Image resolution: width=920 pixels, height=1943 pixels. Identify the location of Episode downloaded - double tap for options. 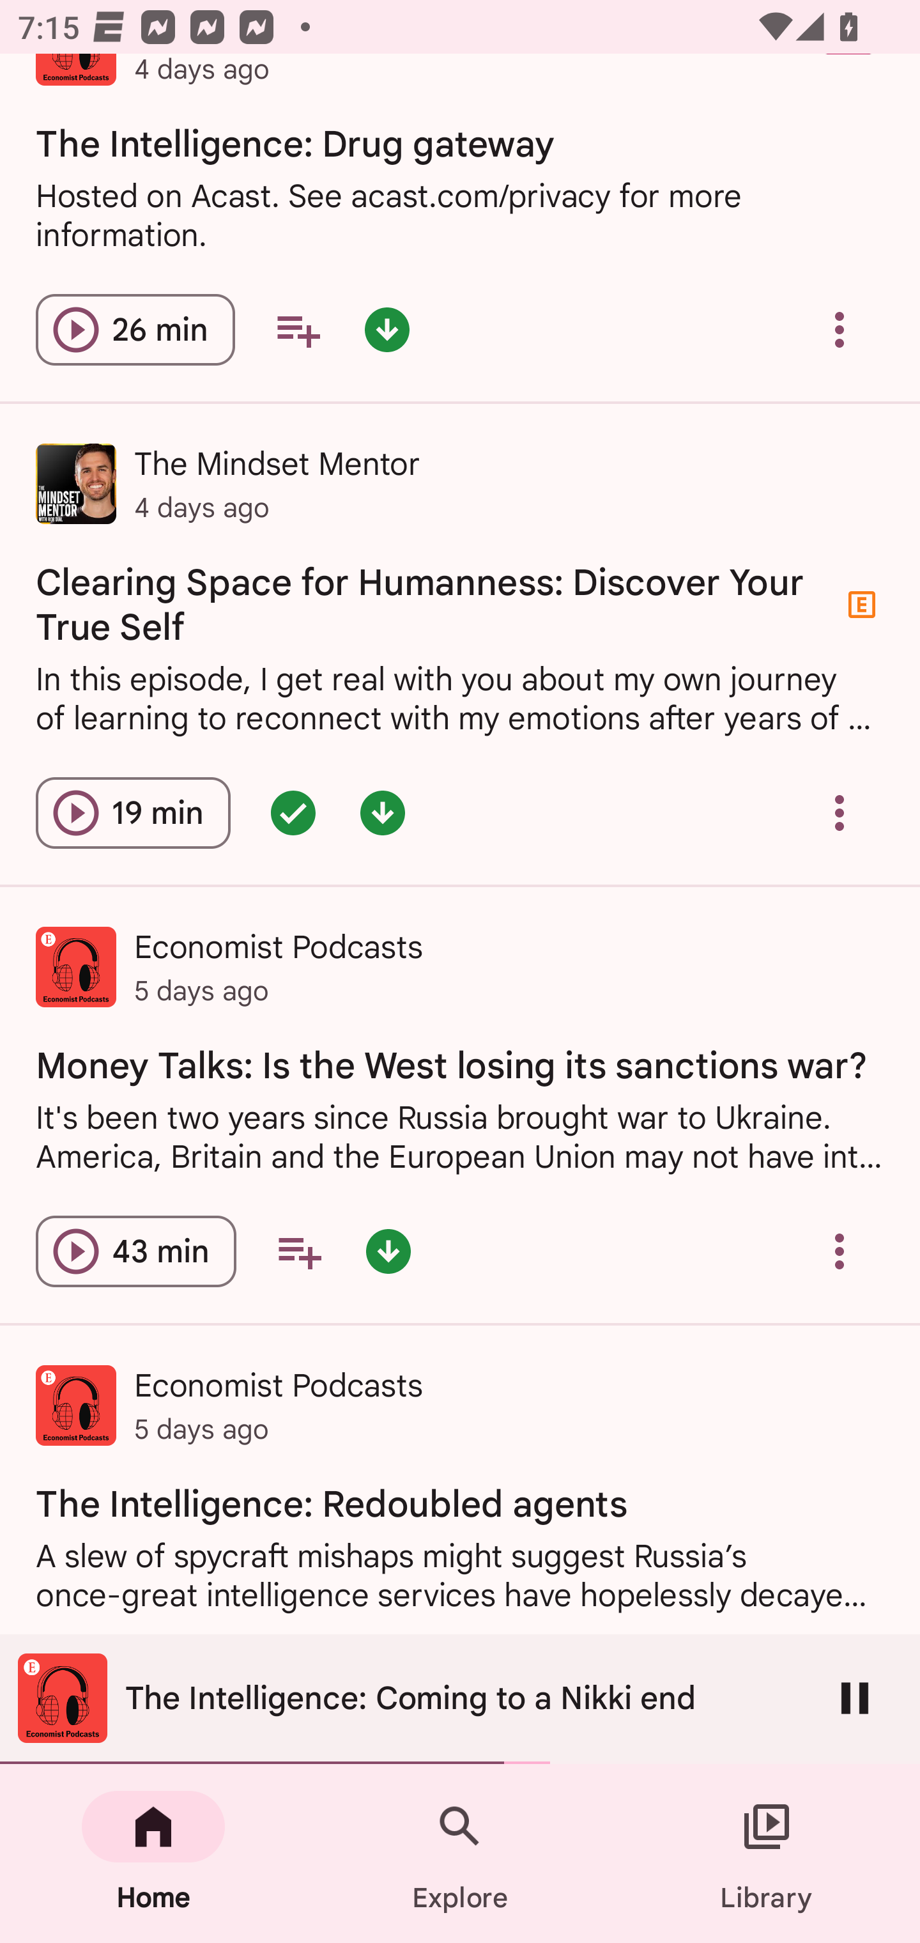
(388, 1251).